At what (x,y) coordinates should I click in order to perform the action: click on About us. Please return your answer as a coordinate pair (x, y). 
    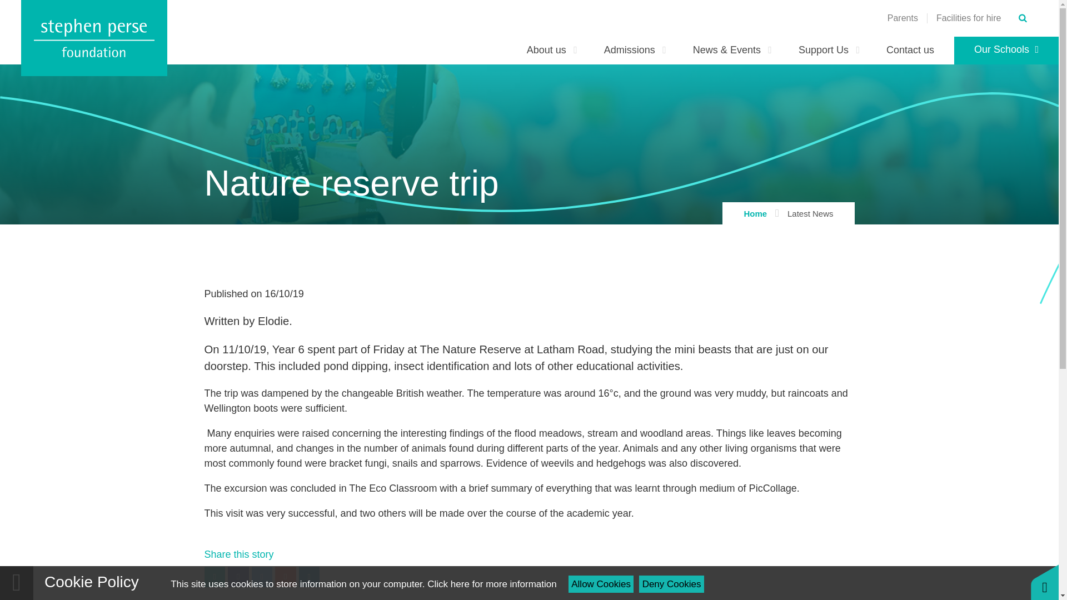
    Looking at the image, I should click on (552, 50).